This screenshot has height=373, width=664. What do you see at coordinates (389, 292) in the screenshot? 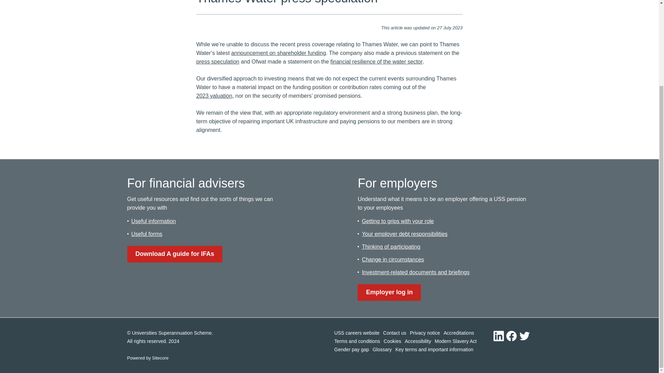
I see `Opens in a new window` at bounding box center [389, 292].